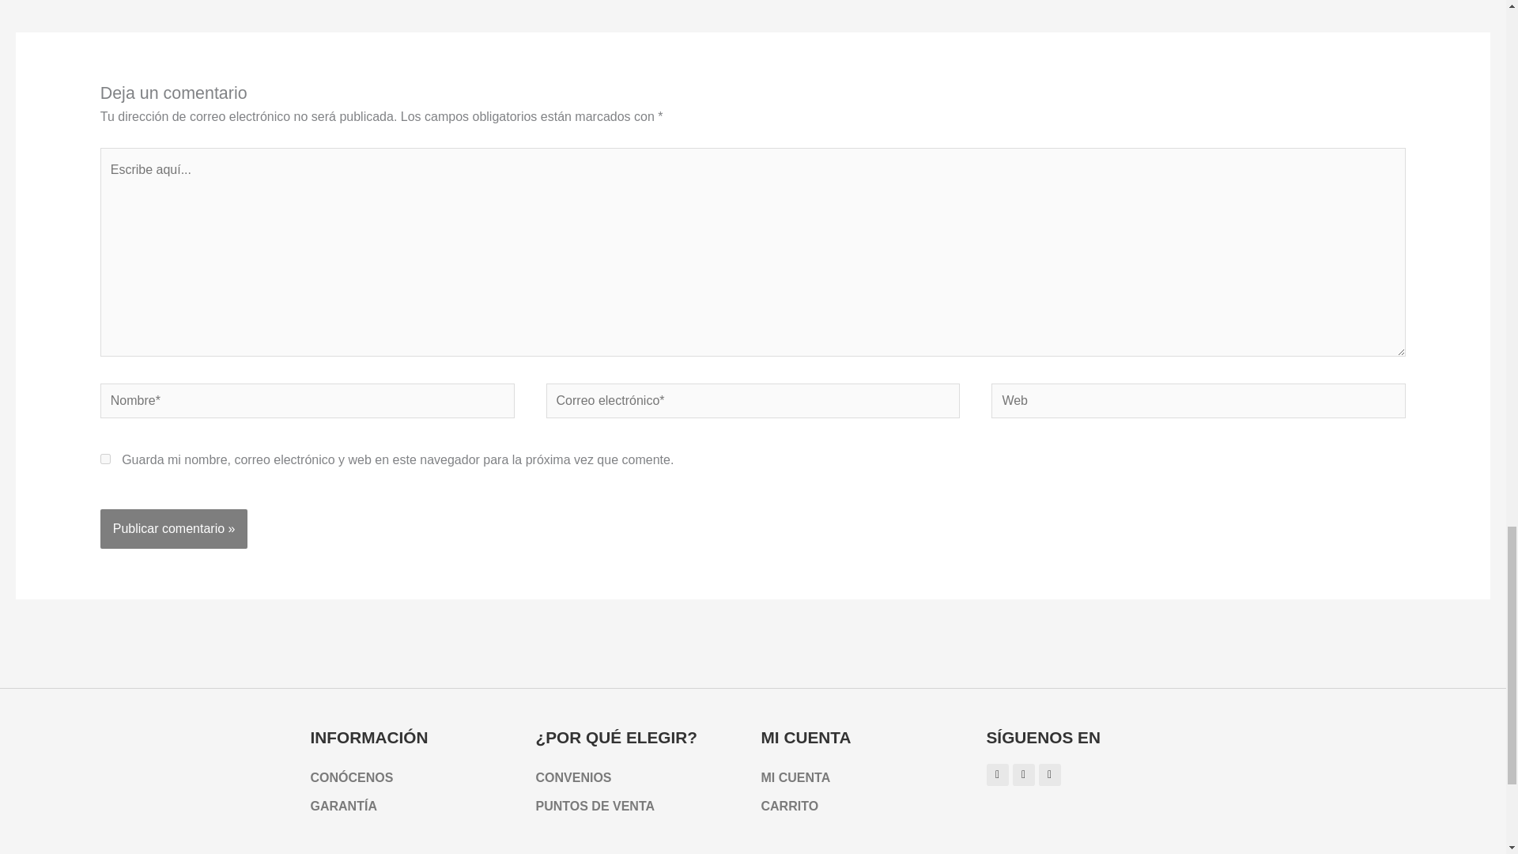 The width and height of the screenshot is (1518, 854). I want to click on PUNTOS DE VENTA, so click(640, 807).